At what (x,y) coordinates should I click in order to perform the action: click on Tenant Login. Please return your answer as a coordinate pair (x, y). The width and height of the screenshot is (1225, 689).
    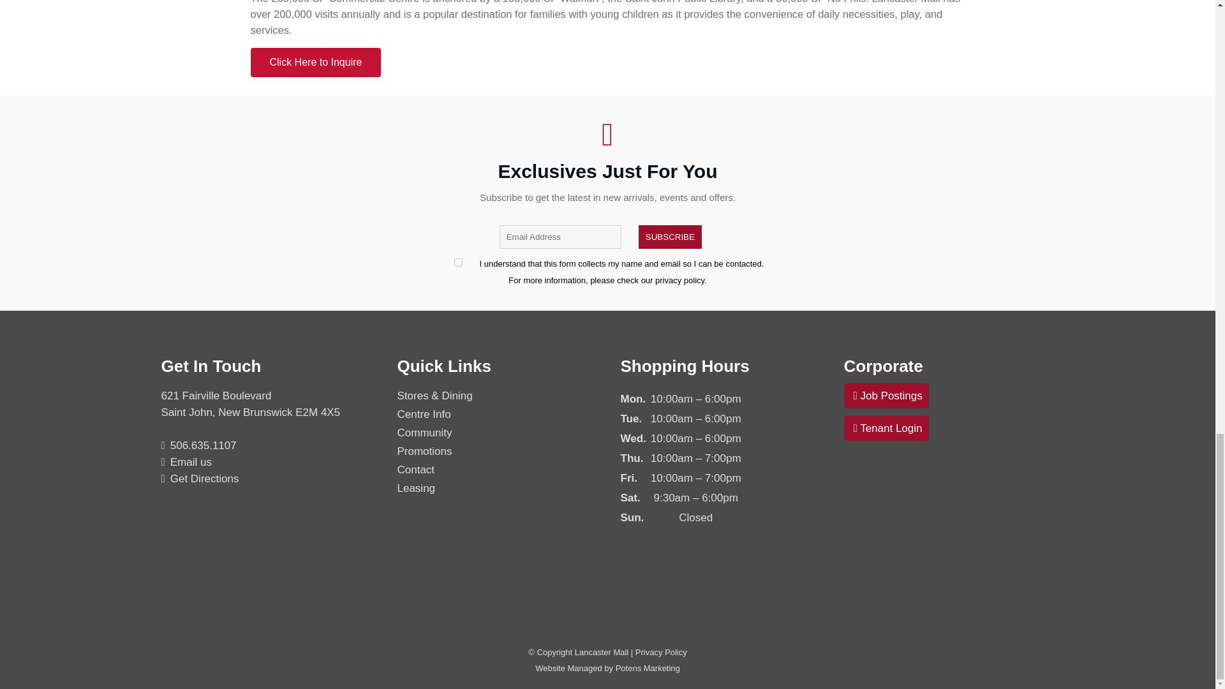
    Looking at the image, I should click on (886, 429).